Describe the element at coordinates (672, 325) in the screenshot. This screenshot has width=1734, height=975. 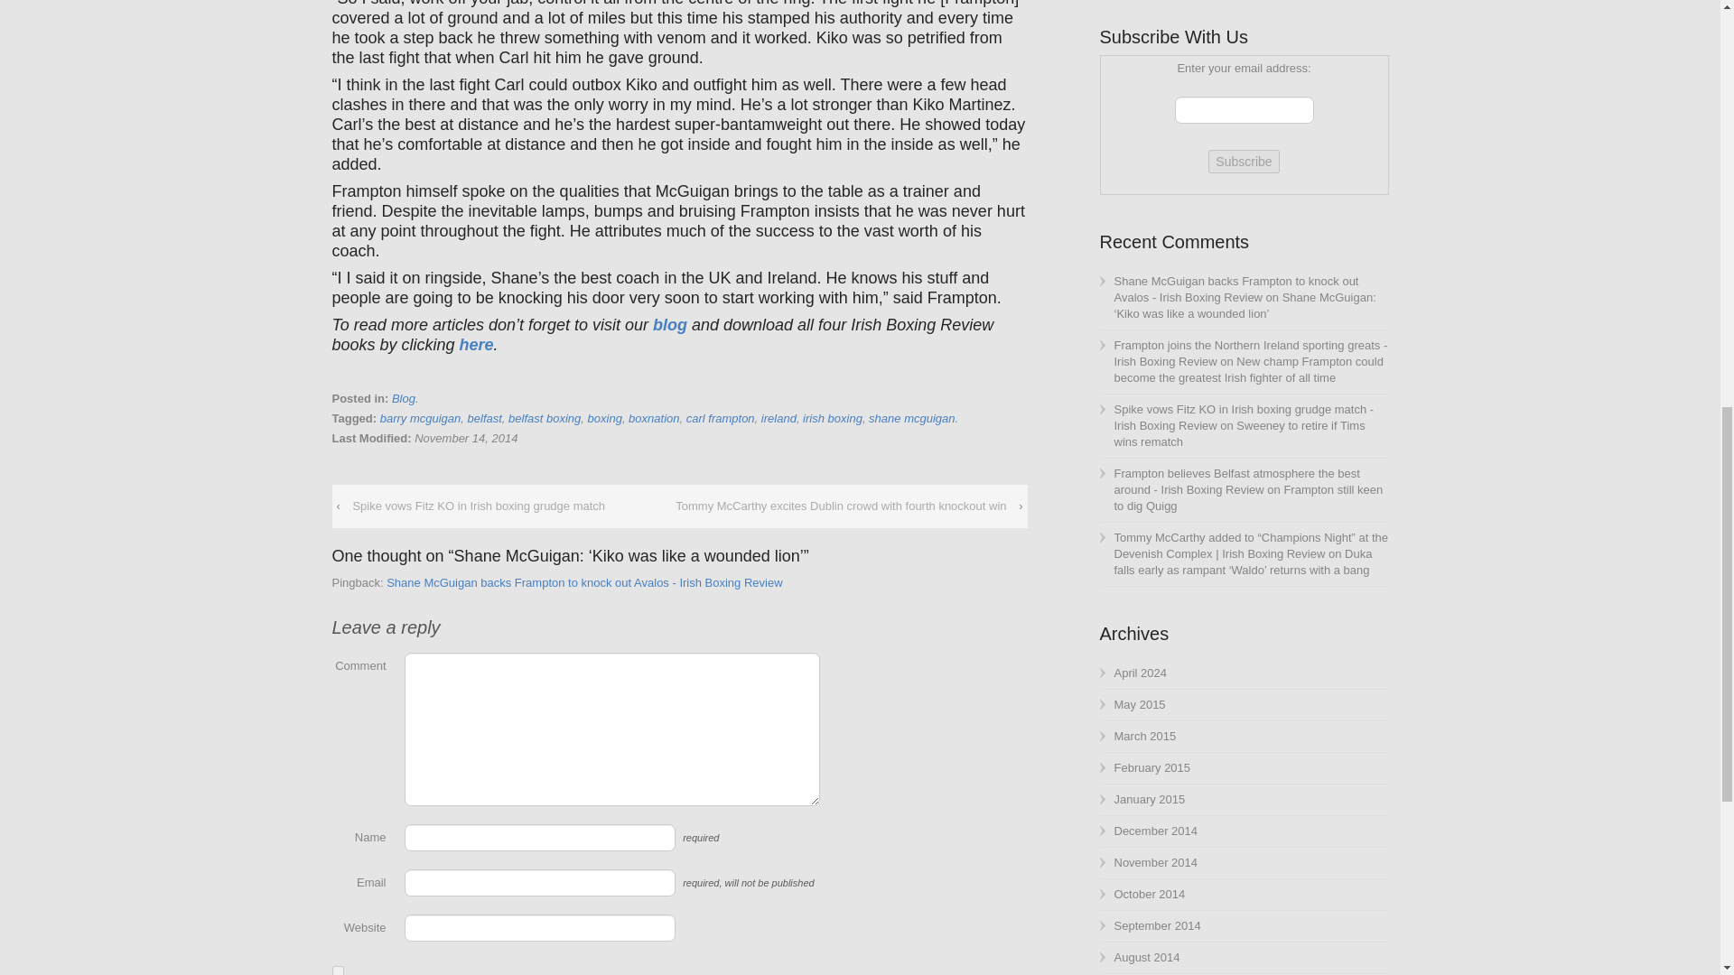
I see `blog` at that location.